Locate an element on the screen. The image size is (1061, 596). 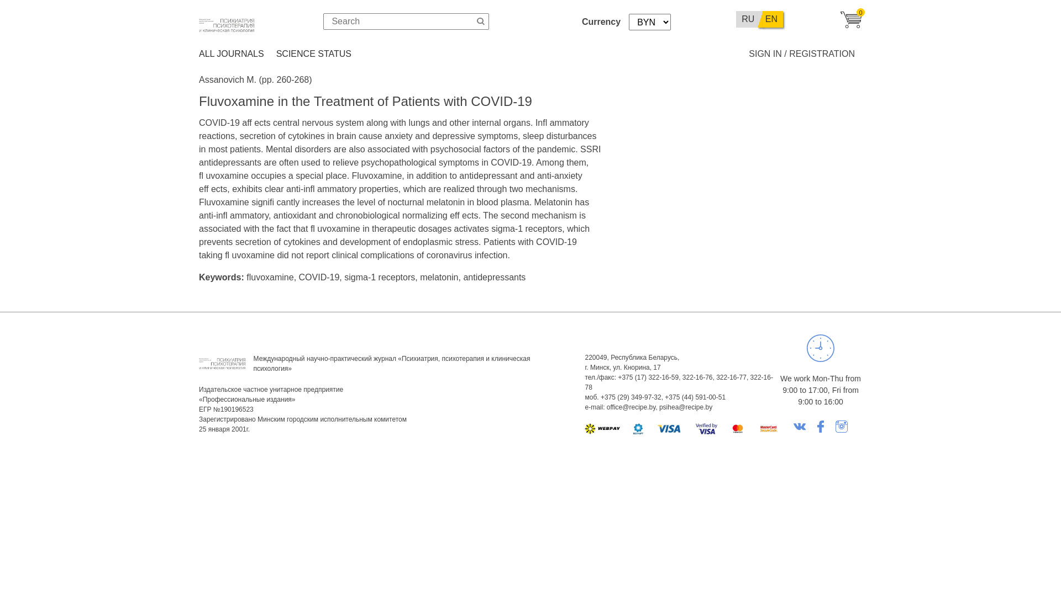
SIGN IN / REGISTRATION is located at coordinates (802, 54).